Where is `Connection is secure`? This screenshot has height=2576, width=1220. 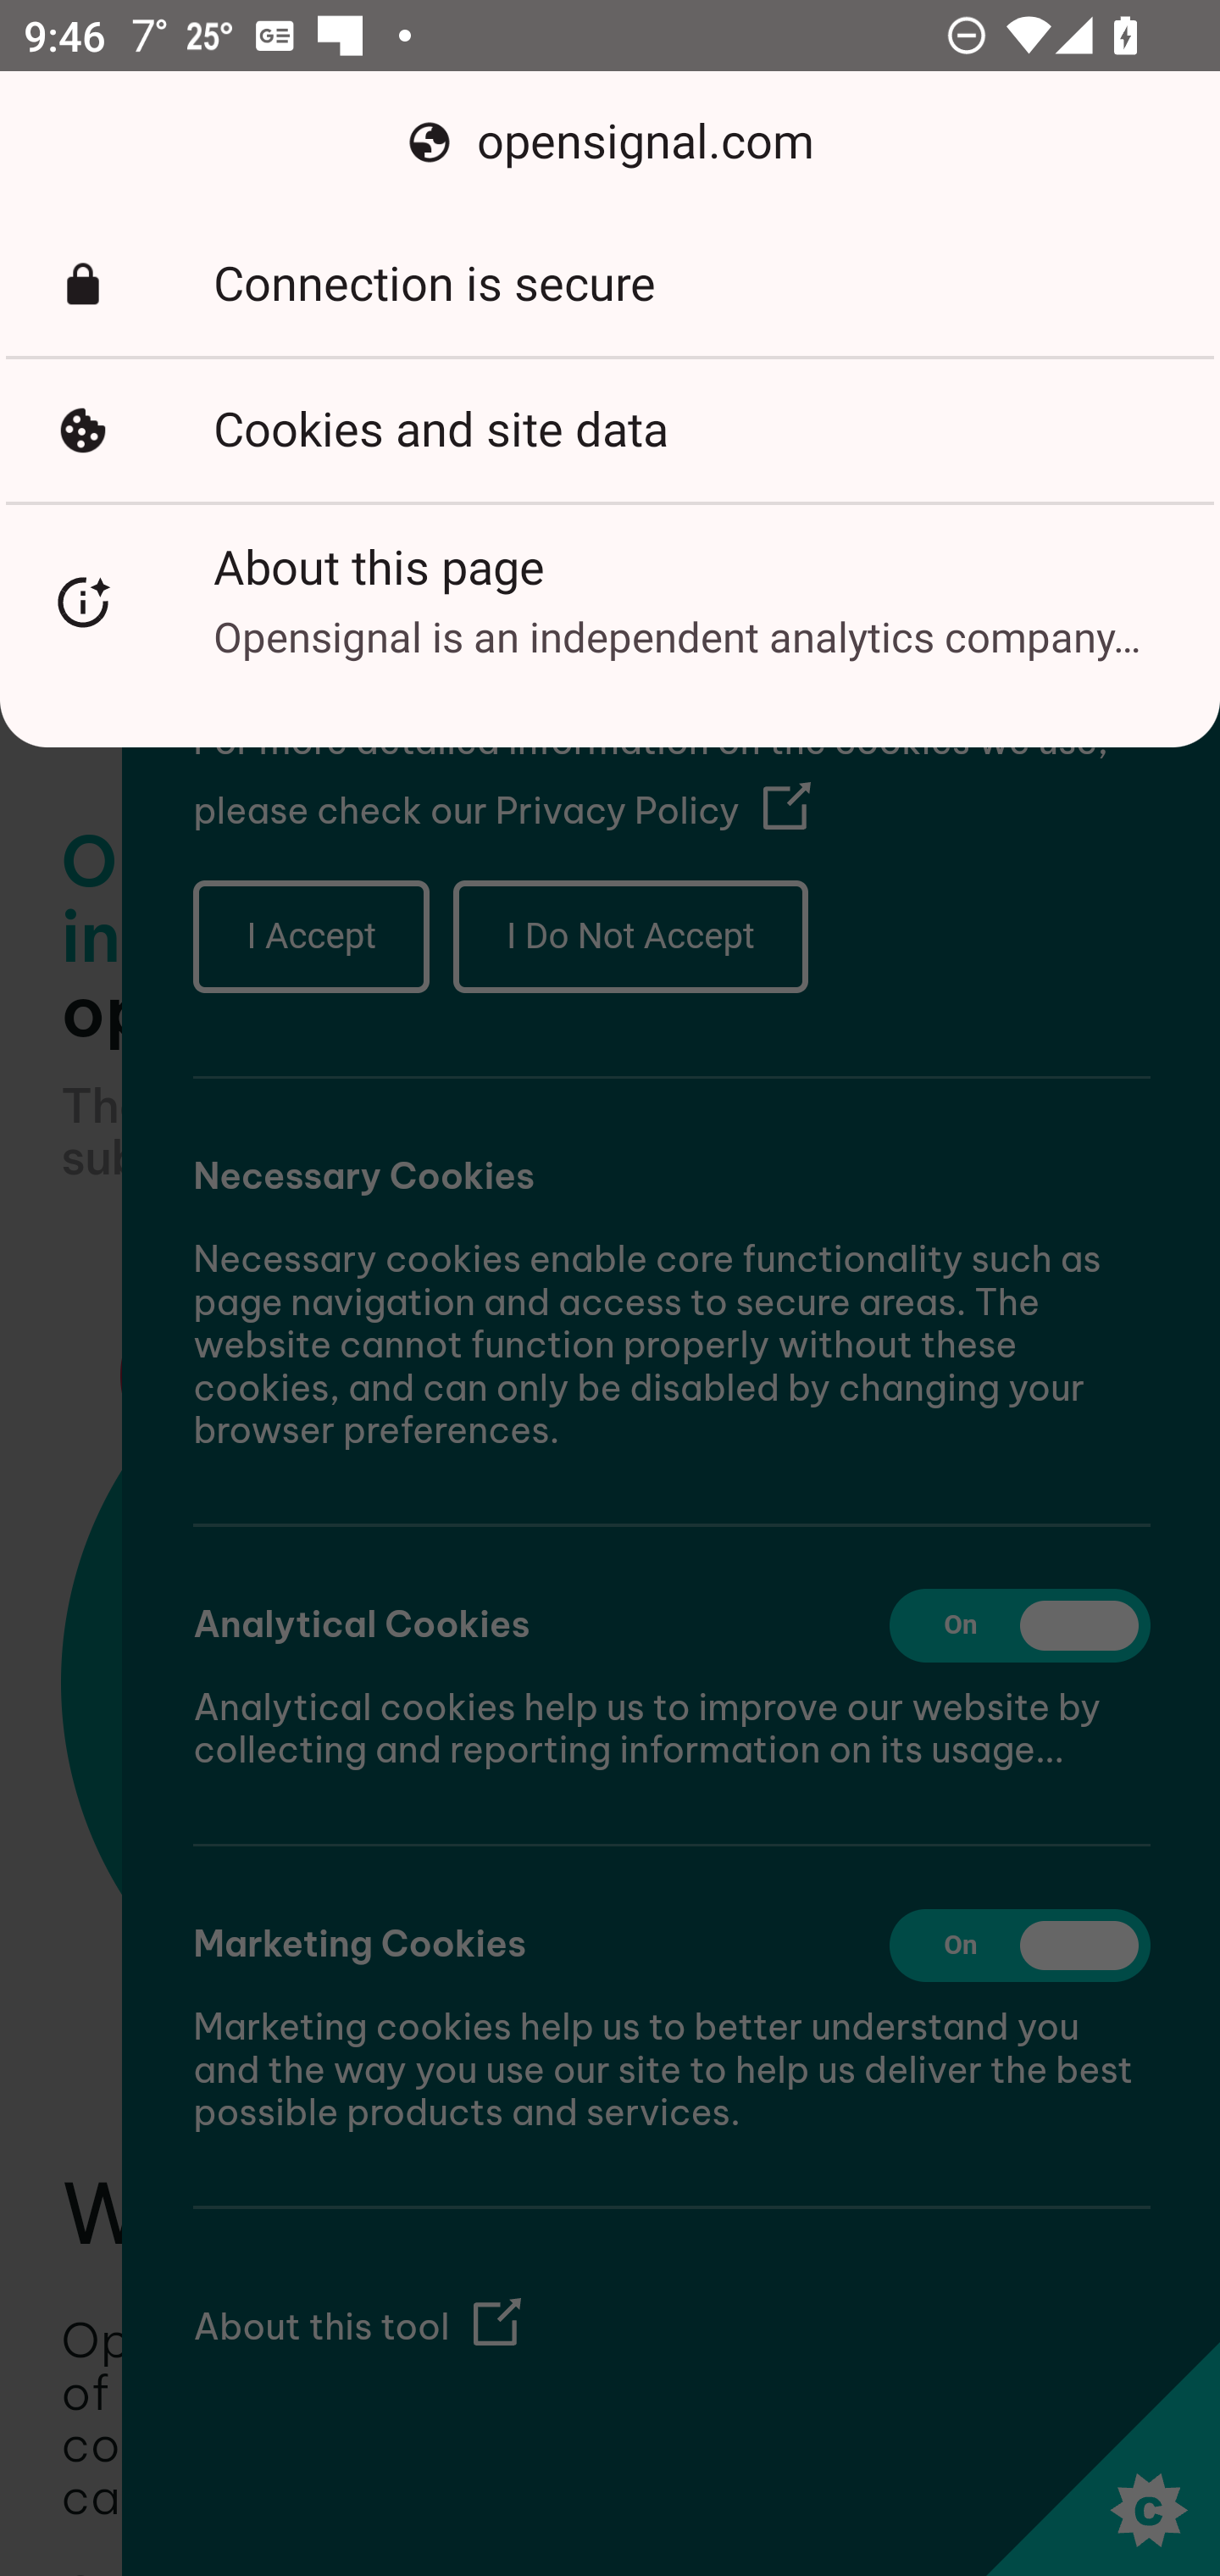
Connection is secure is located at coordinates (610, 285).